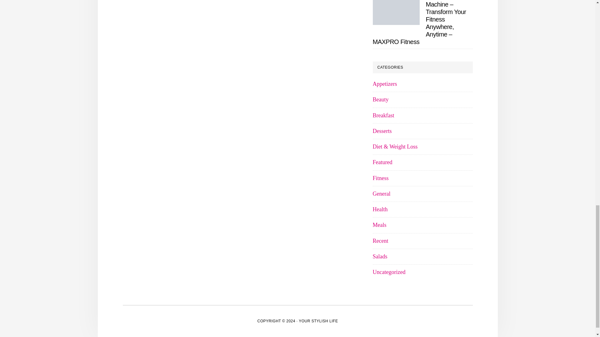 Image resolution: width=600 pixels, height=337 pixels. What do you see at coordinates (380, 209) in the screenshot?
I see `Health` at bounding box center [380, 209].